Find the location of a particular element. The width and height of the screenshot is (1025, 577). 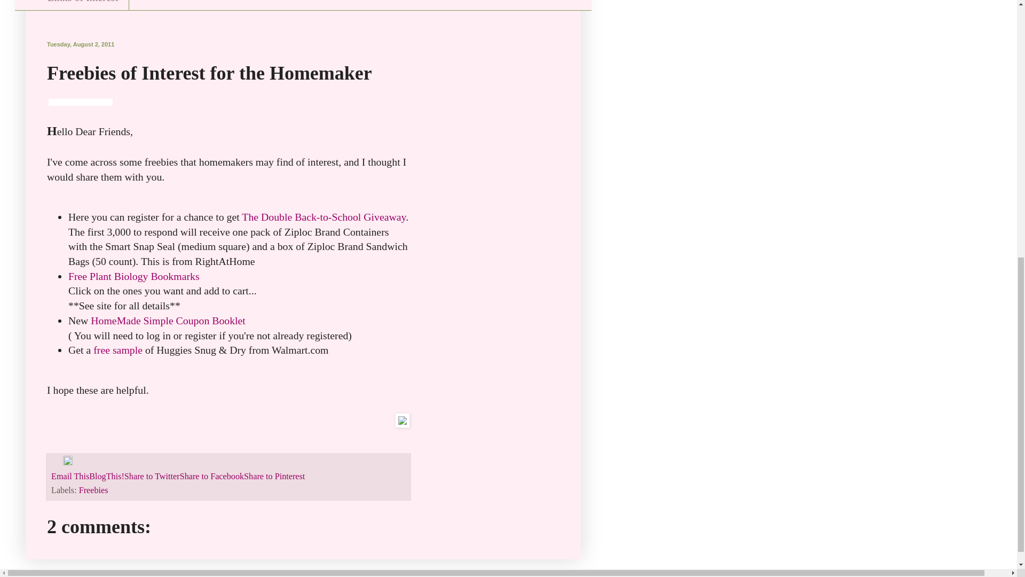

Email This is located at coordinates (70, 477).